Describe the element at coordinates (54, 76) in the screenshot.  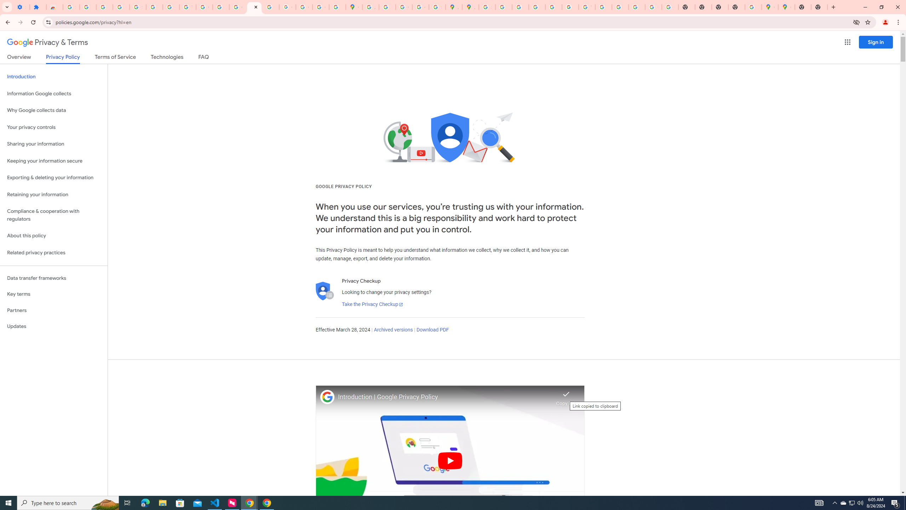
I see `Introduction` at that location.